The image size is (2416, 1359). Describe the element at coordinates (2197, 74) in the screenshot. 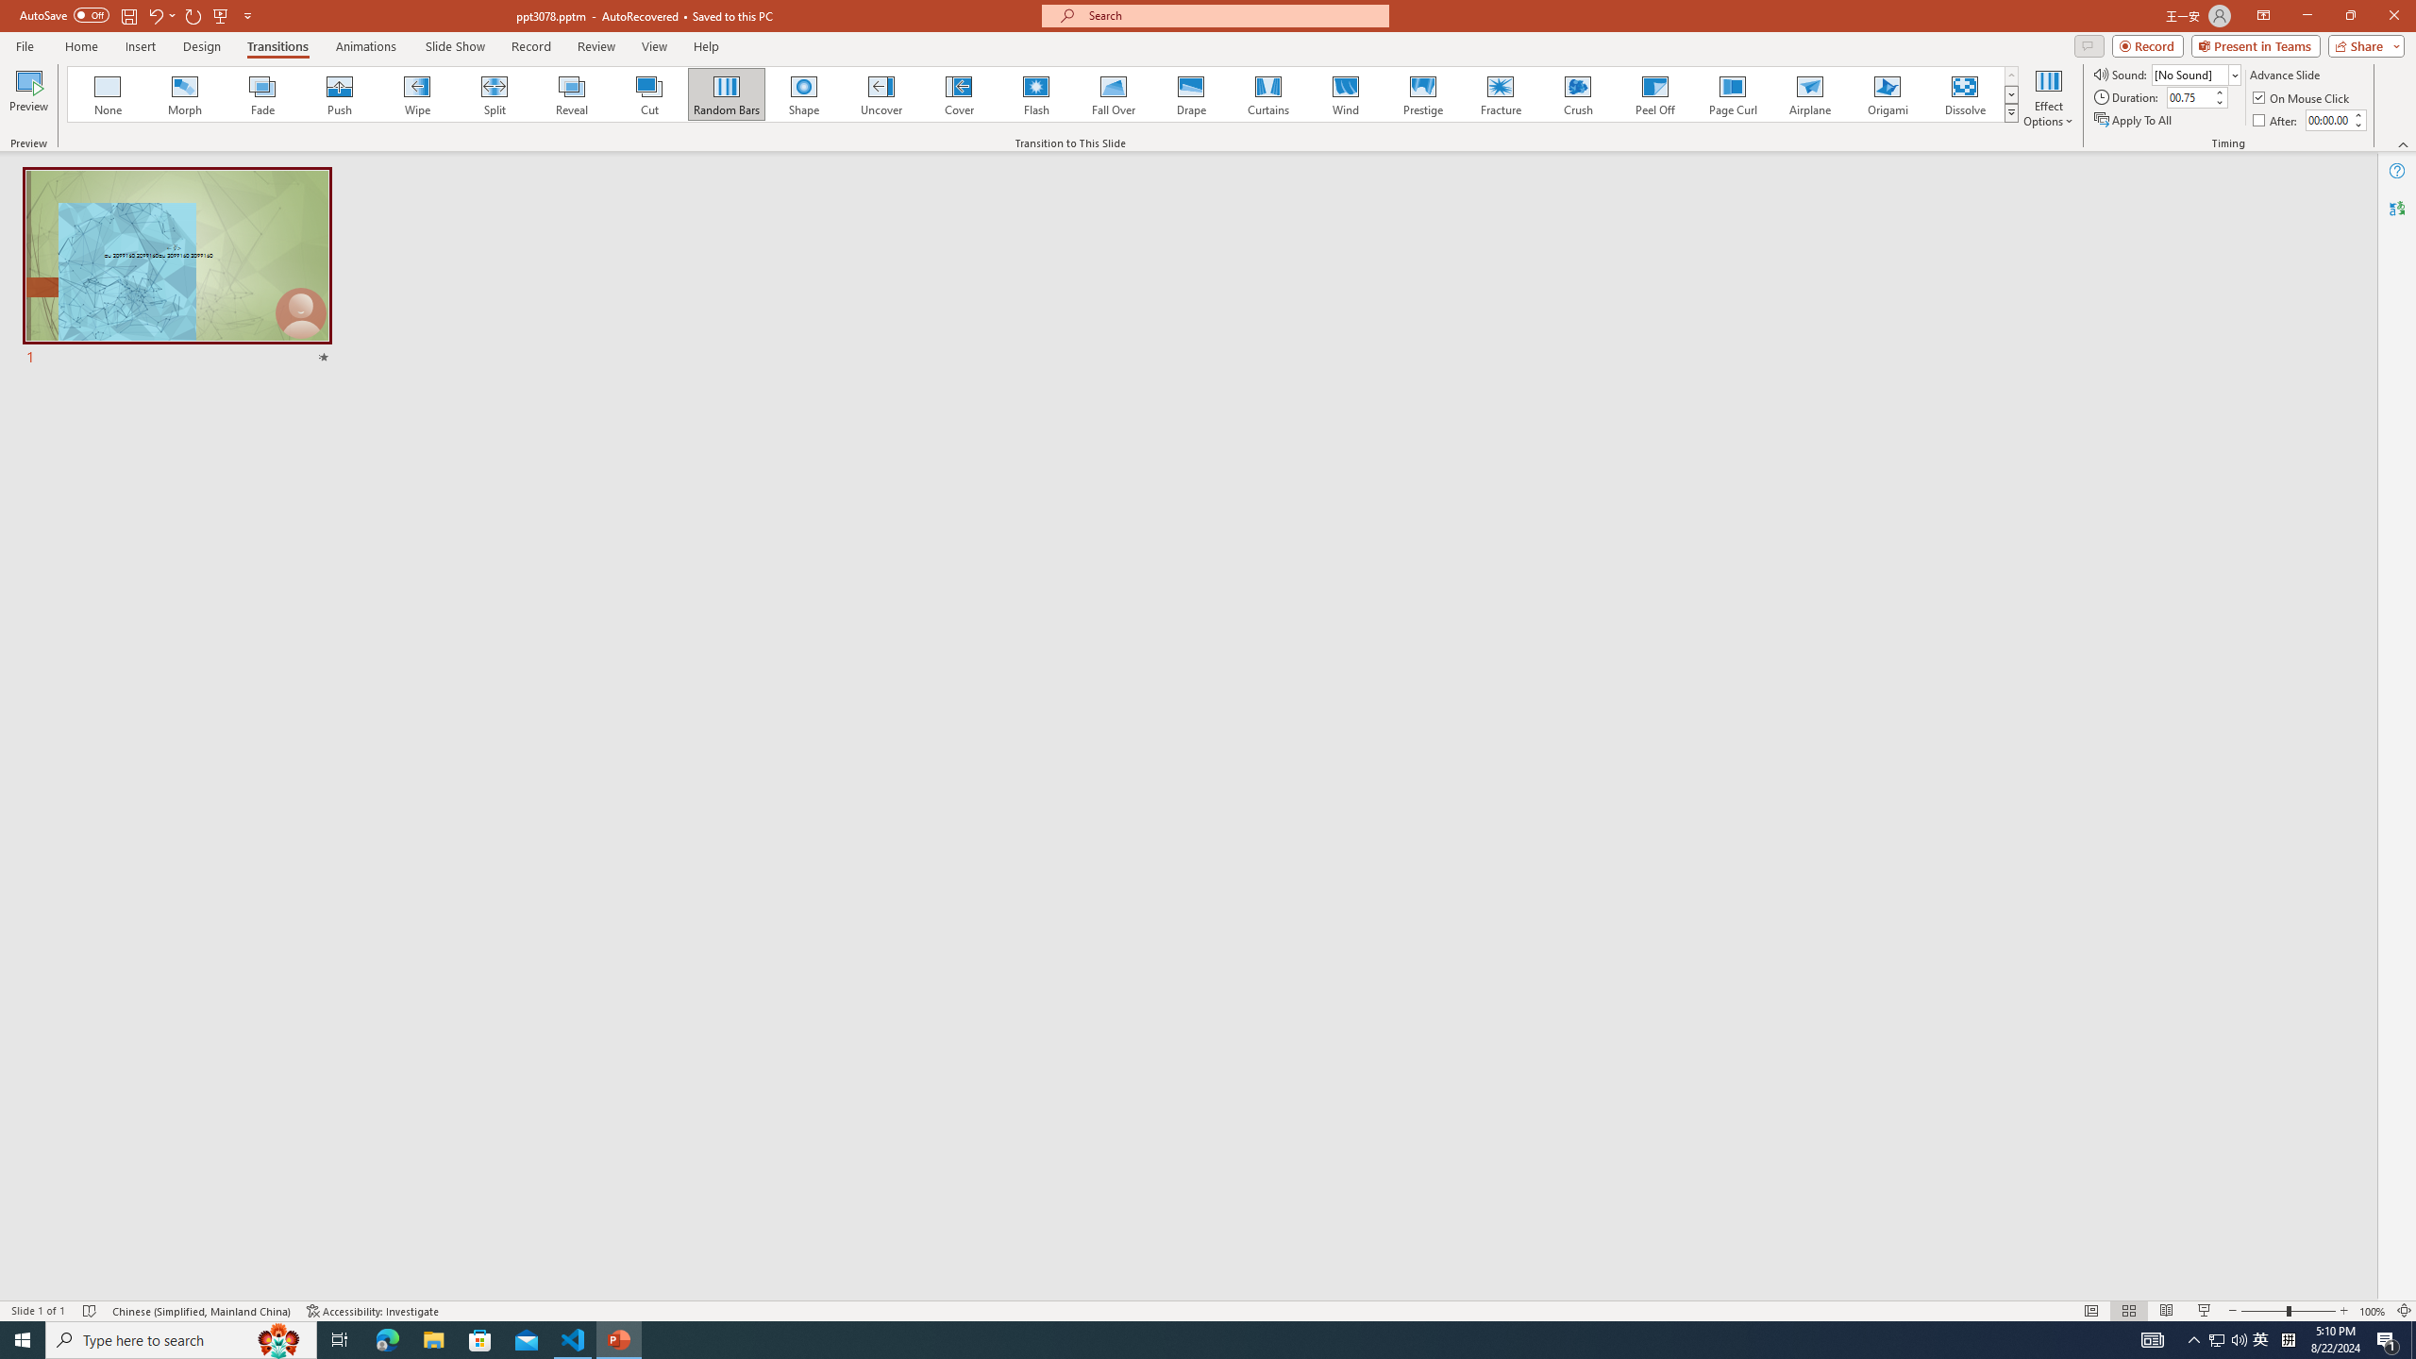

I see `Sound` at that location.